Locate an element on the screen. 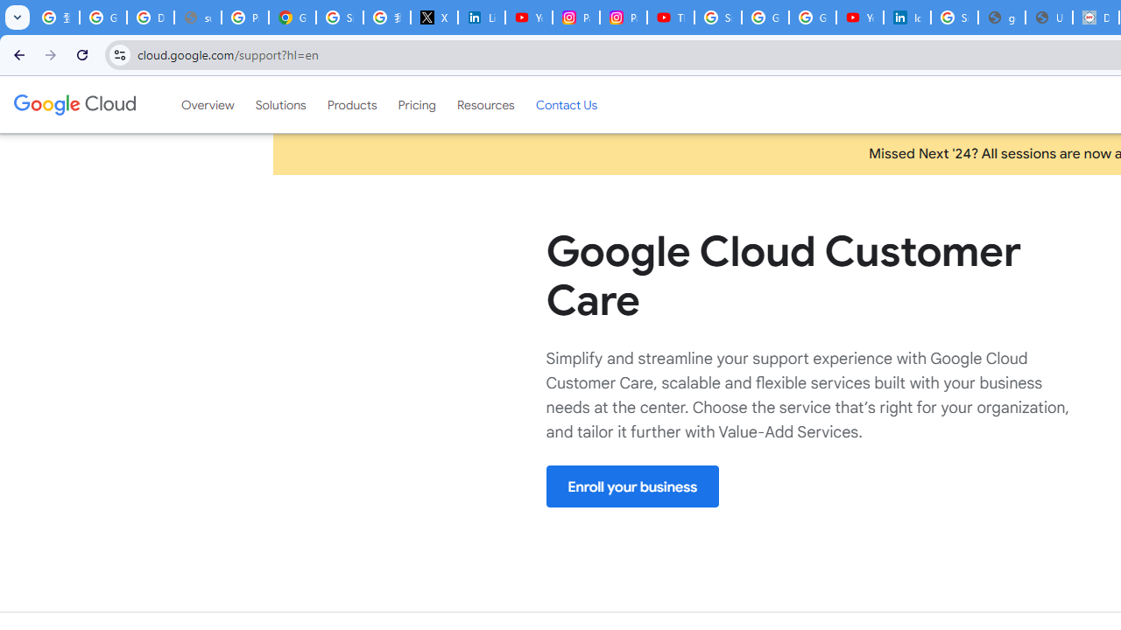  Resources is located at coordinates (485, 104).